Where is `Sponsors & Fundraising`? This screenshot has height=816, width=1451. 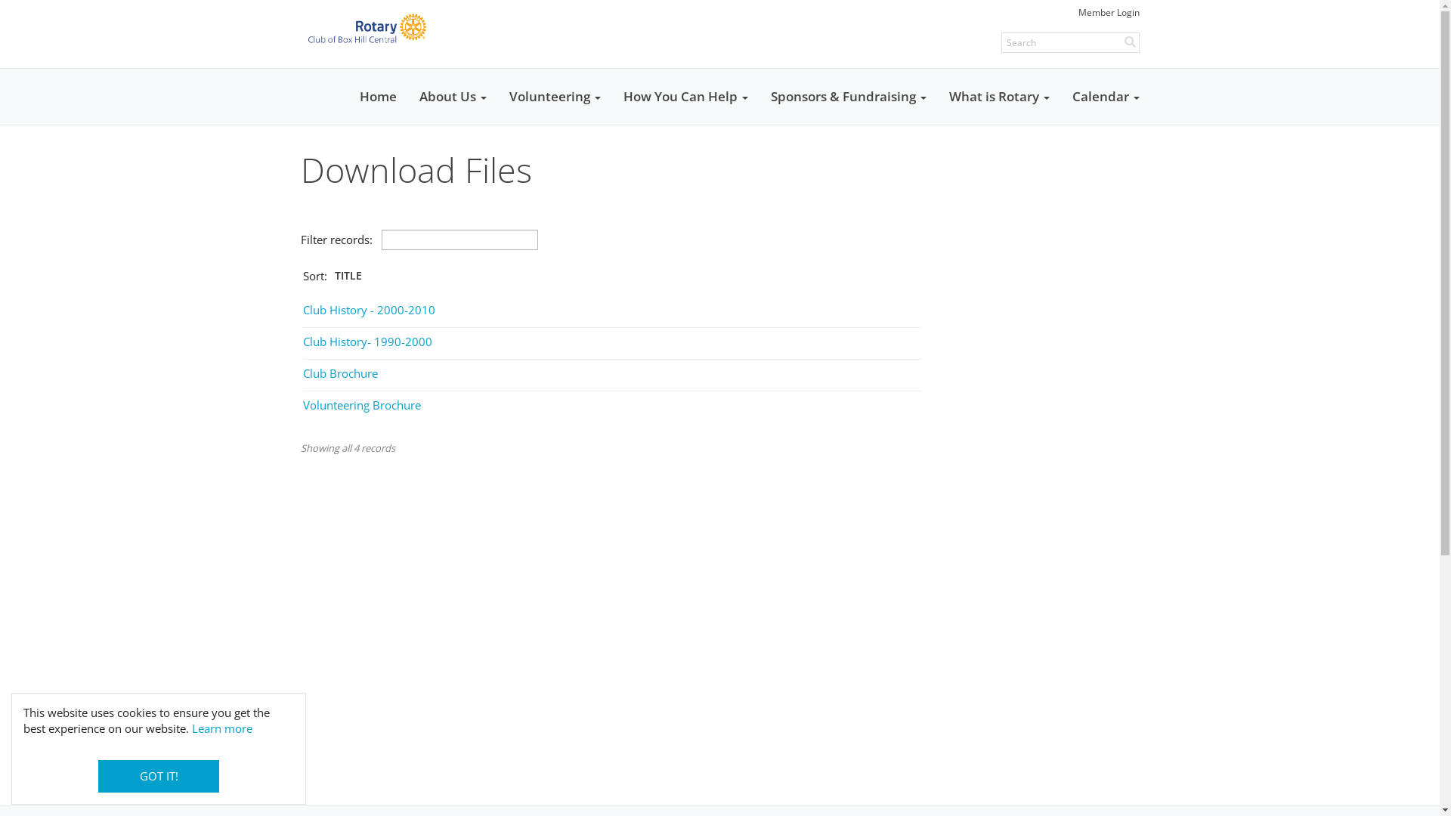
Sponsors & Fundraising is located at coordinates (848, 97).